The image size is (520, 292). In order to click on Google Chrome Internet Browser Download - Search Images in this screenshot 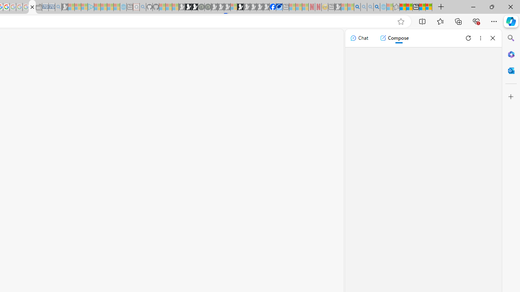, I will do `click(377, 7)`.